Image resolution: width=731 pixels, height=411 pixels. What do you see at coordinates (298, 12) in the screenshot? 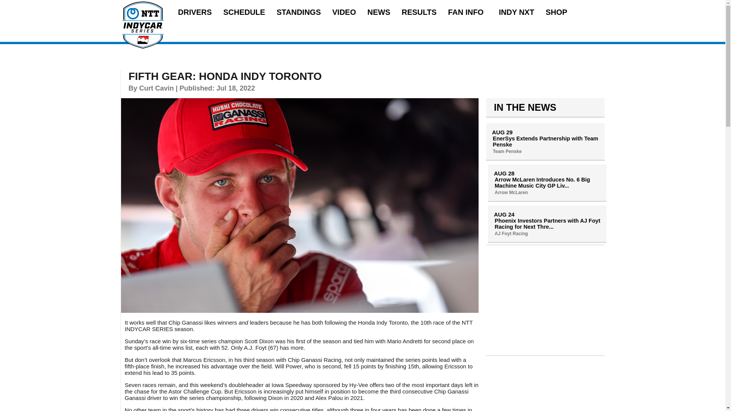
I see `STANDINGS` at bounding box center [298, 12].